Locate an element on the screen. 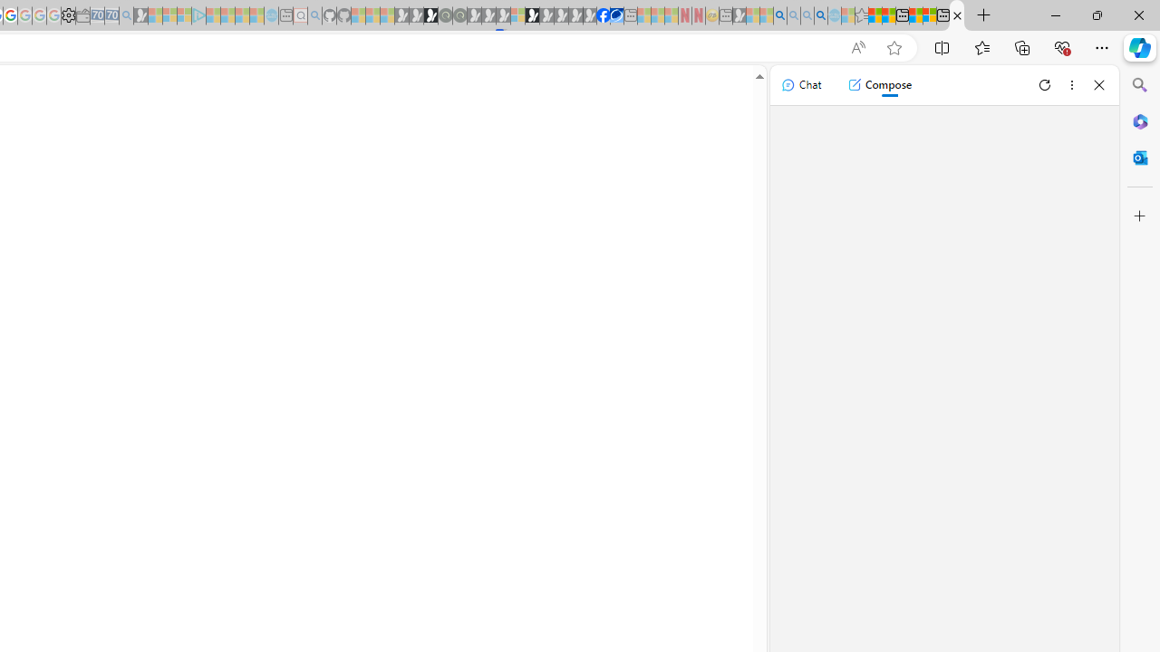 The width and height of the screenshot is (1160, 652). AQI & Health | AirNow.gov is located at coordinates (617, 16).